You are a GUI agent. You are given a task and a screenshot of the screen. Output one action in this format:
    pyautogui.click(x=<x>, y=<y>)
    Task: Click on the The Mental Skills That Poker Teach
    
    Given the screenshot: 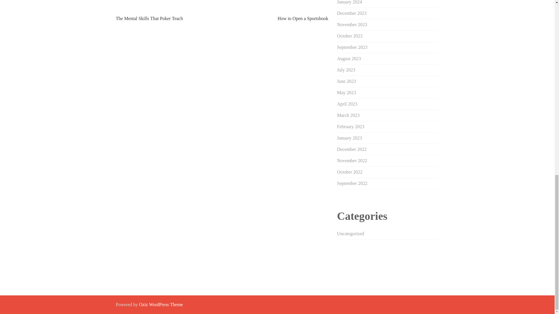 What is the action you would take?
    pyautogui.click(x=149, y=19)
    